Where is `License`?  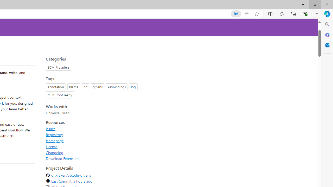 License is located at coordinates (52, 146).